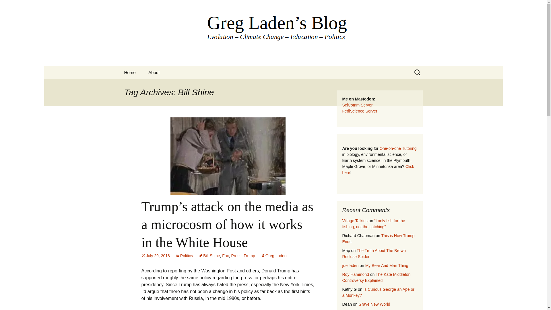  What do you see at coordinates (209, 255) in the screenshot?
I see `Bill Shine` at bounding box center [209, 255].